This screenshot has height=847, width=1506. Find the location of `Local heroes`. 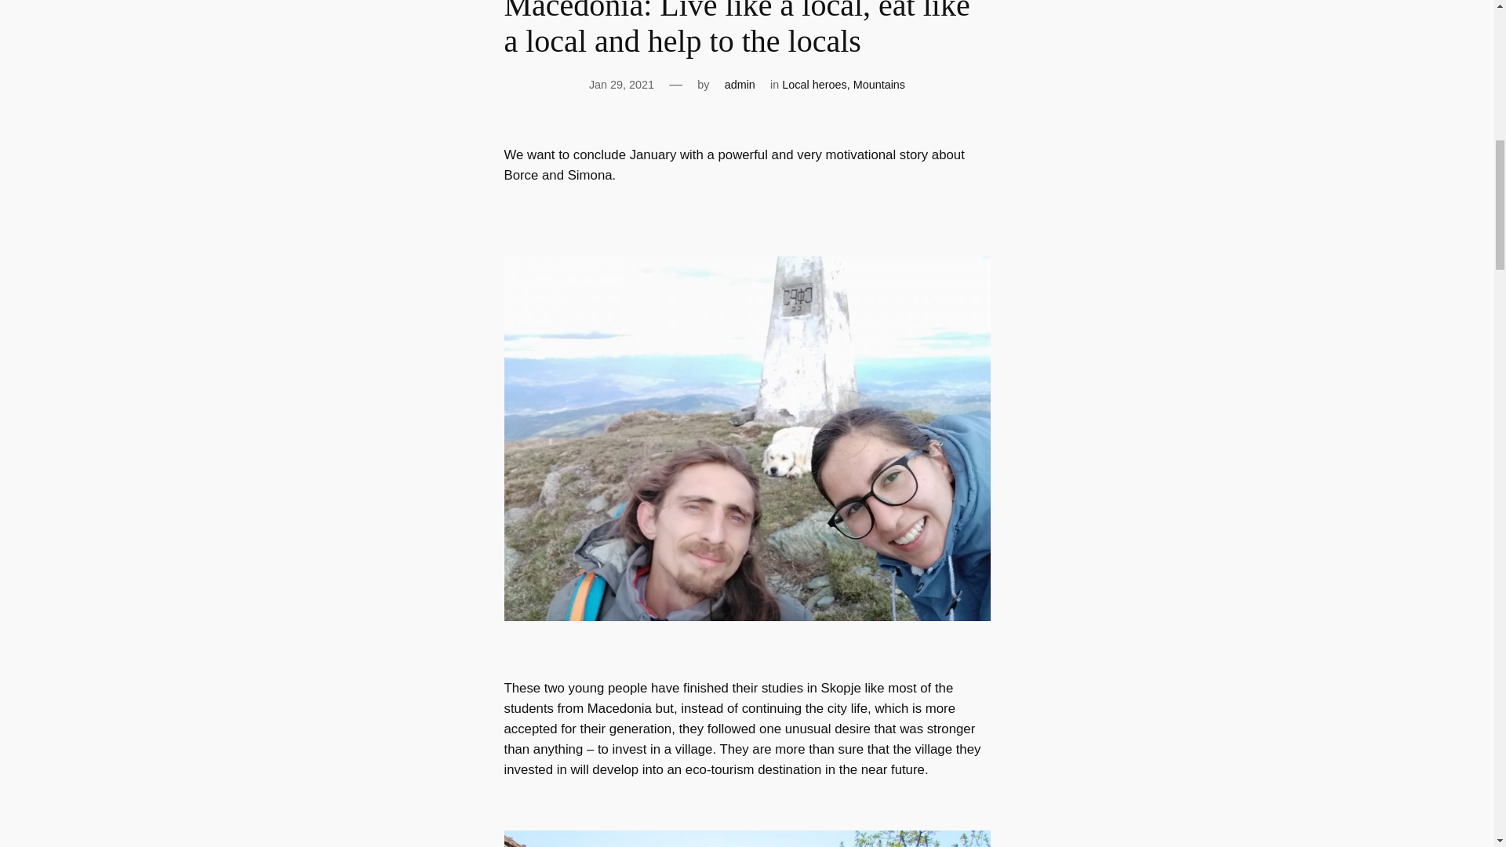

Local heroes is located at coordinates (814, 85).